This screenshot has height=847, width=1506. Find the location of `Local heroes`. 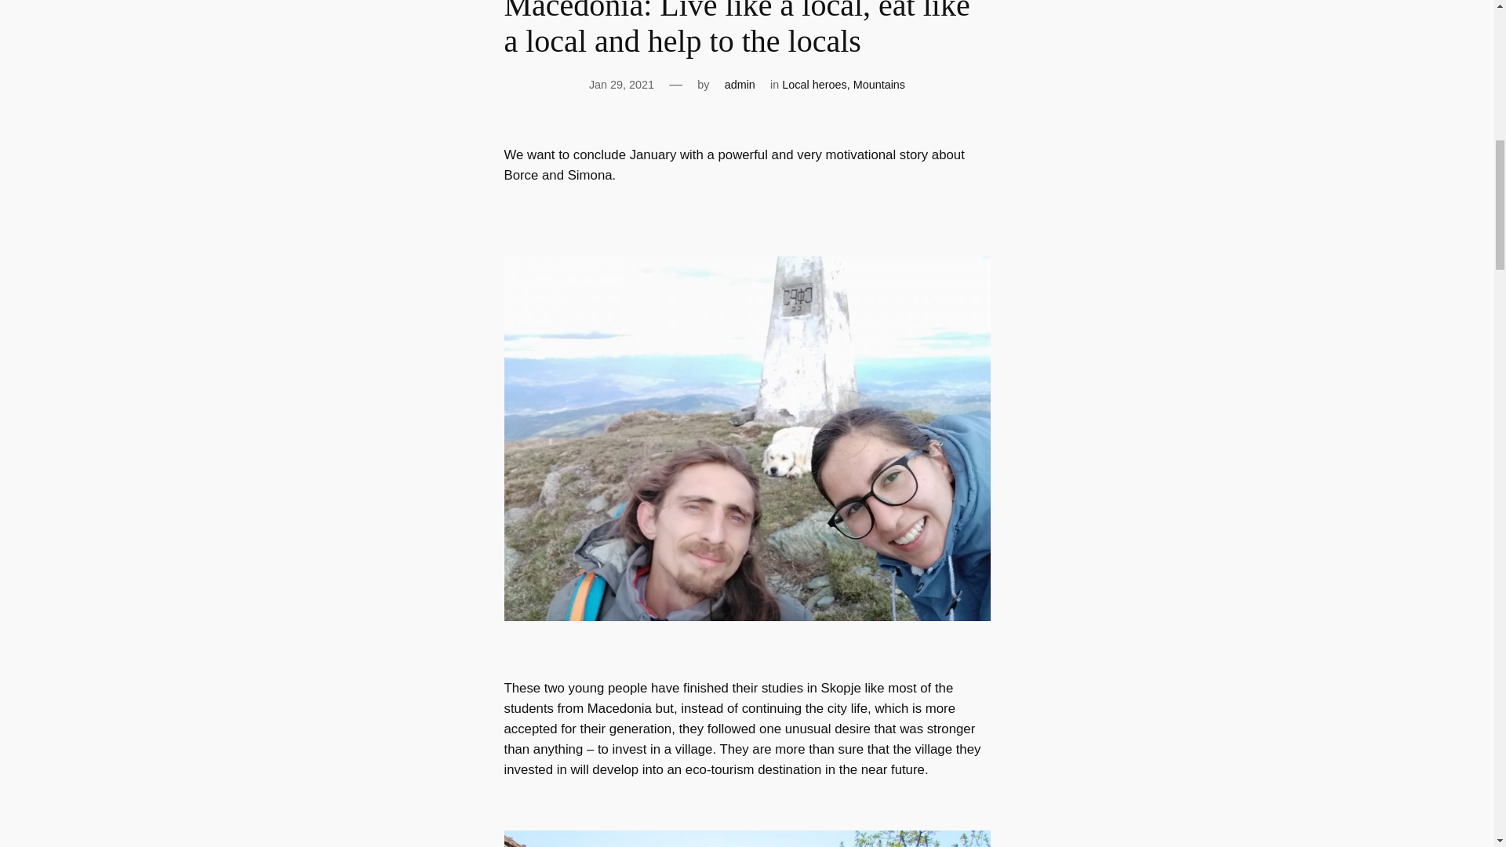

Local heroes is located at coordinates (814, 85).